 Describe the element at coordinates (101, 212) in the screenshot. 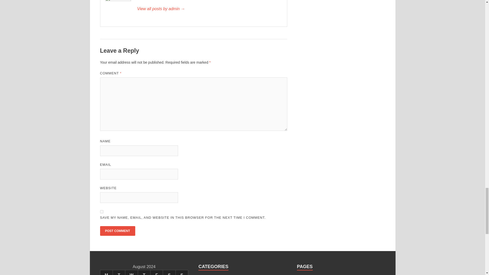

I see `yes` at that location.